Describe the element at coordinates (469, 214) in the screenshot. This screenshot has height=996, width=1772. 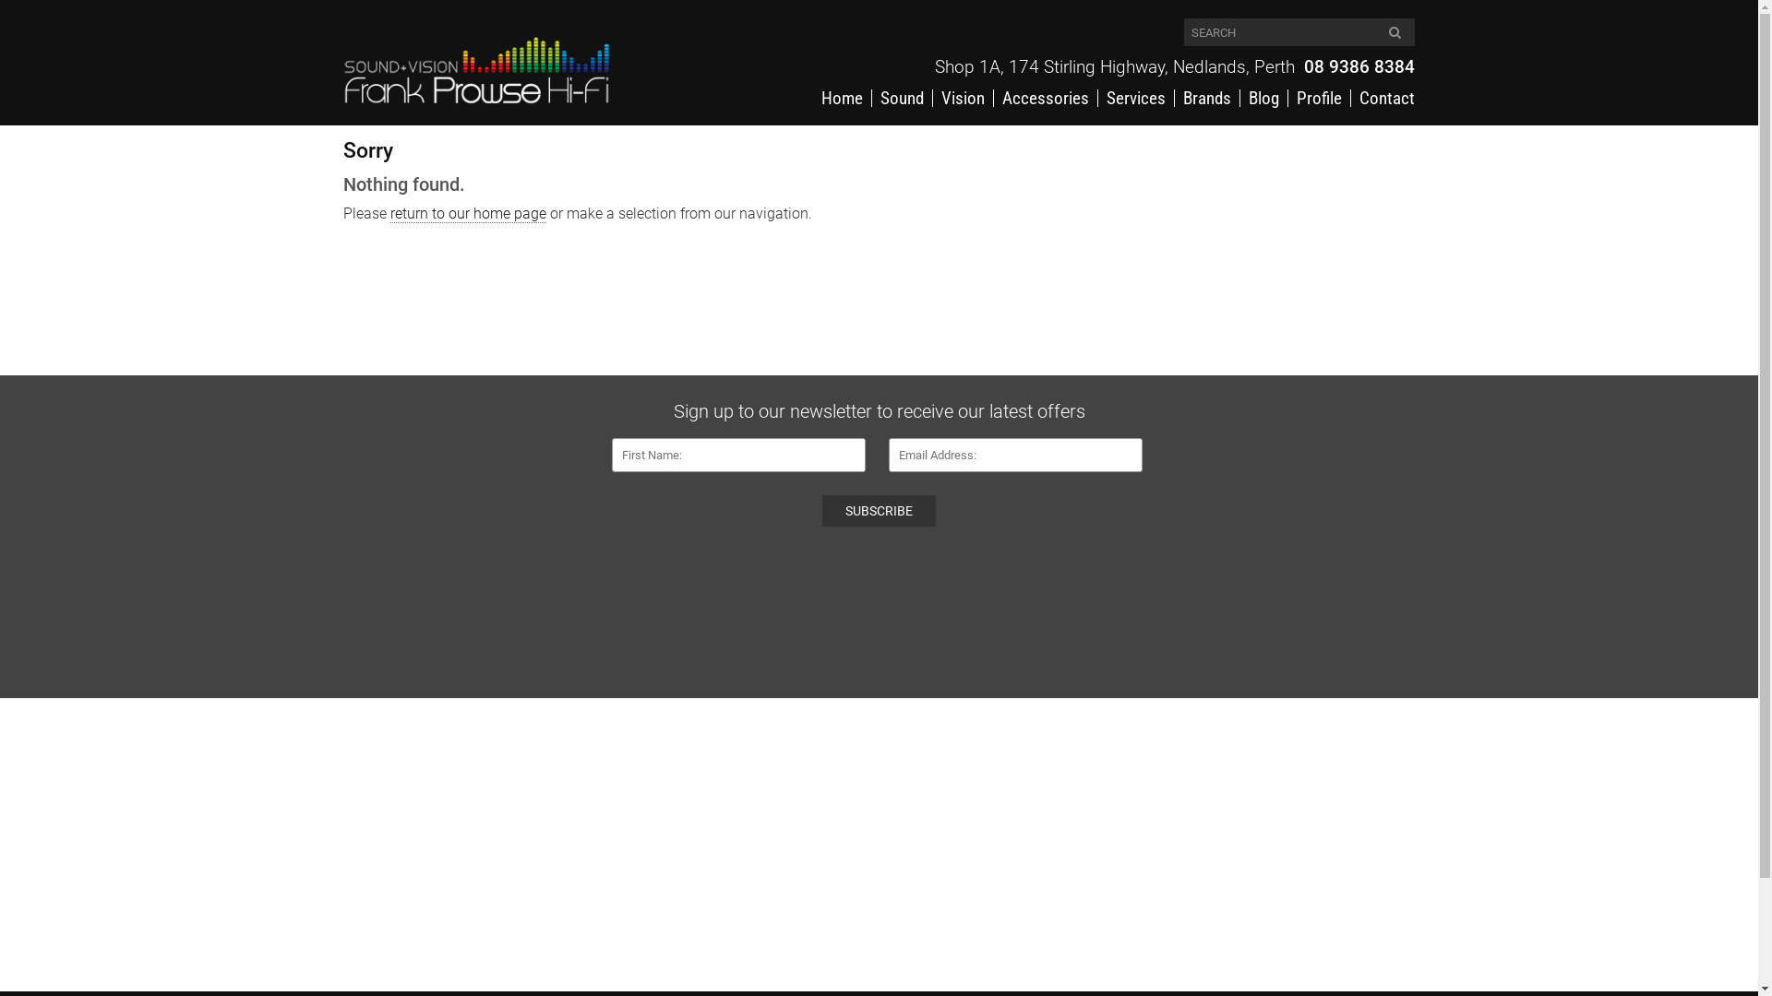
I see `return to our home page` at that location.